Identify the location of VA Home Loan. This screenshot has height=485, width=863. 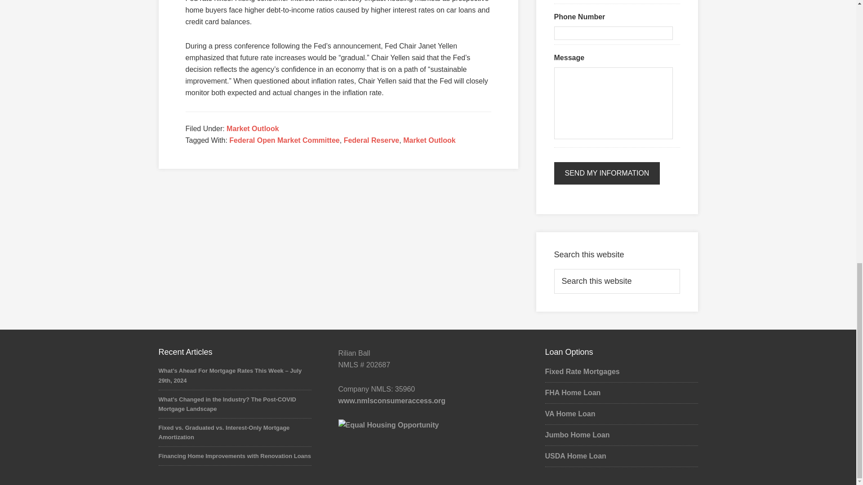
(570, 413).